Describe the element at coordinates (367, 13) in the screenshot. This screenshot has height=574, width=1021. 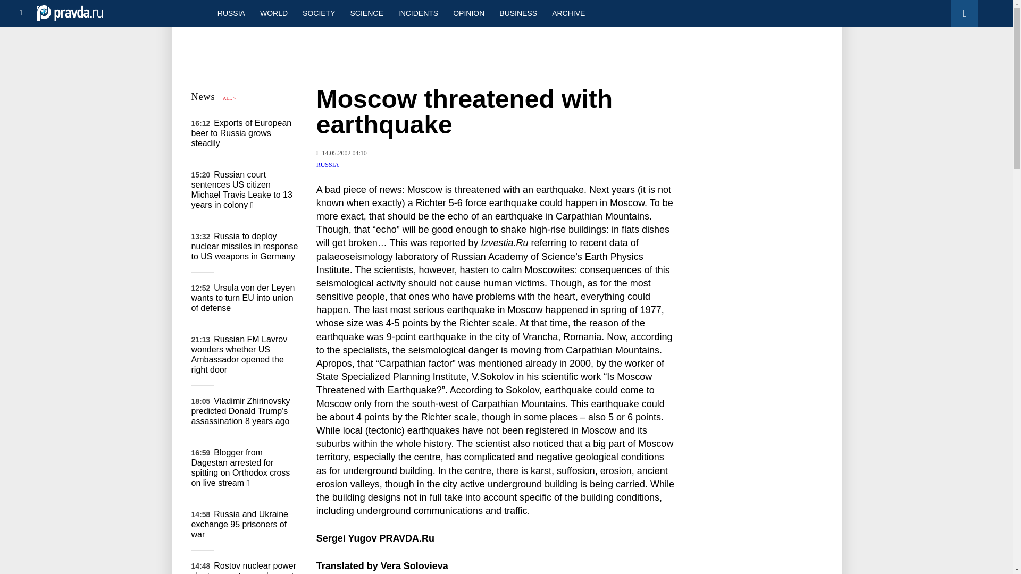
I see `SCIENCE` at that location.